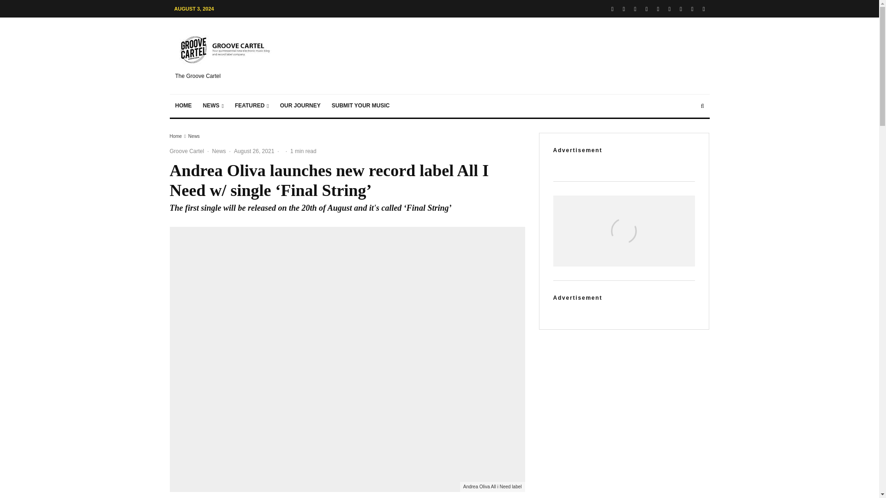 Image resolution: width=886 pixels, height=498 pixels. What do you see at coordinates (213, 106) in the screenshot?
I see `NEWS` at bounding box center [213, 106].